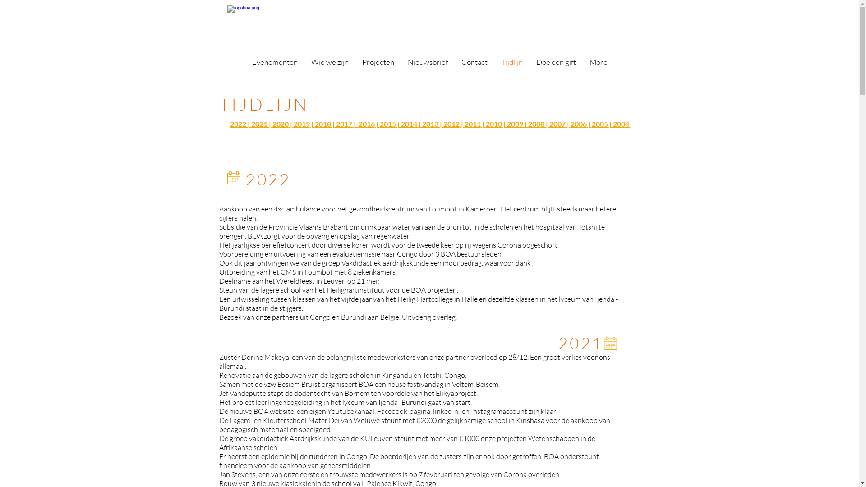 This screenshot has height=487, width=866. What do you see at coordinates (323, 124) in the screenshot?
I see `2018` at bounding box center [323, 124].